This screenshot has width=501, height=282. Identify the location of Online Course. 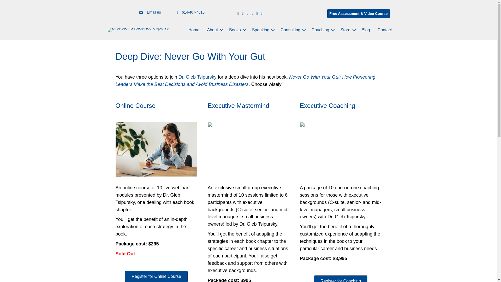
(135, 105).